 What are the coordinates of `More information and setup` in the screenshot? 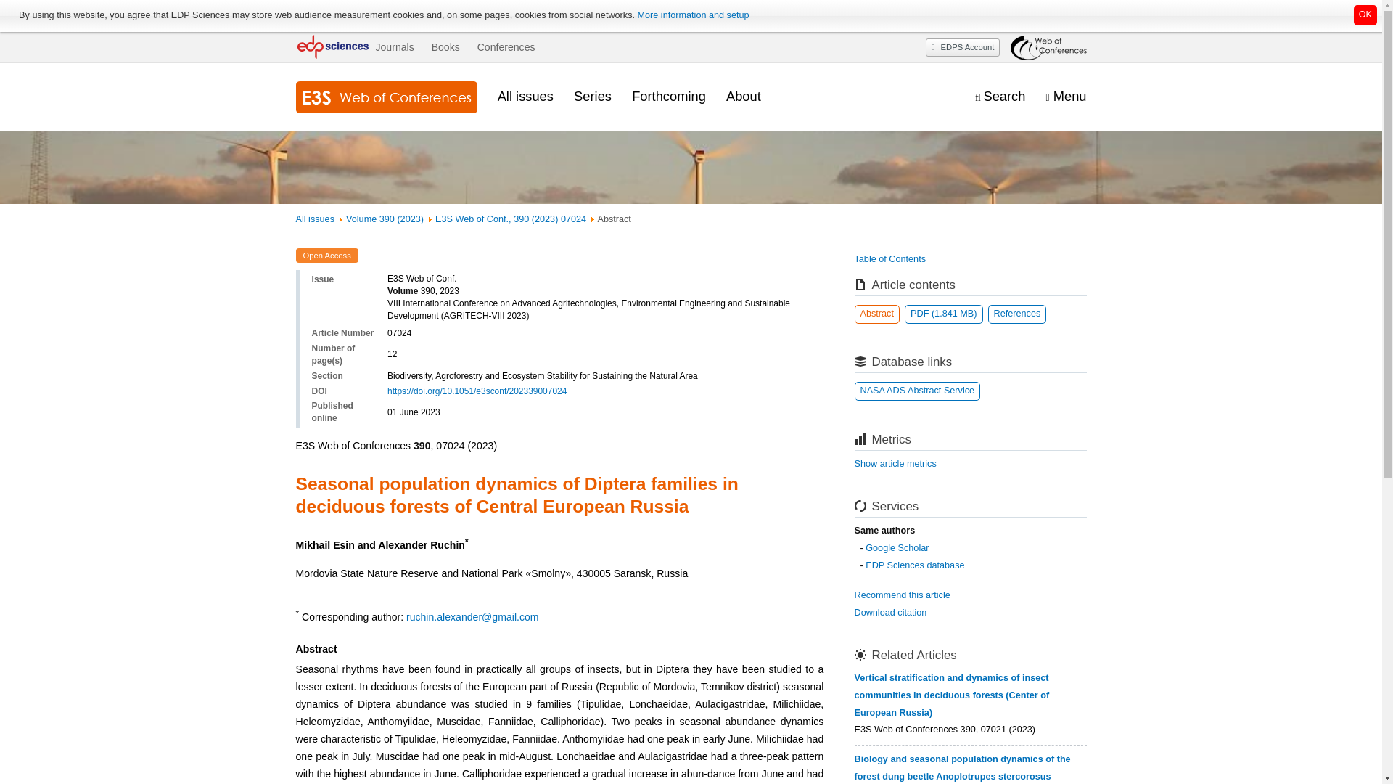 It's located at (692, 15).